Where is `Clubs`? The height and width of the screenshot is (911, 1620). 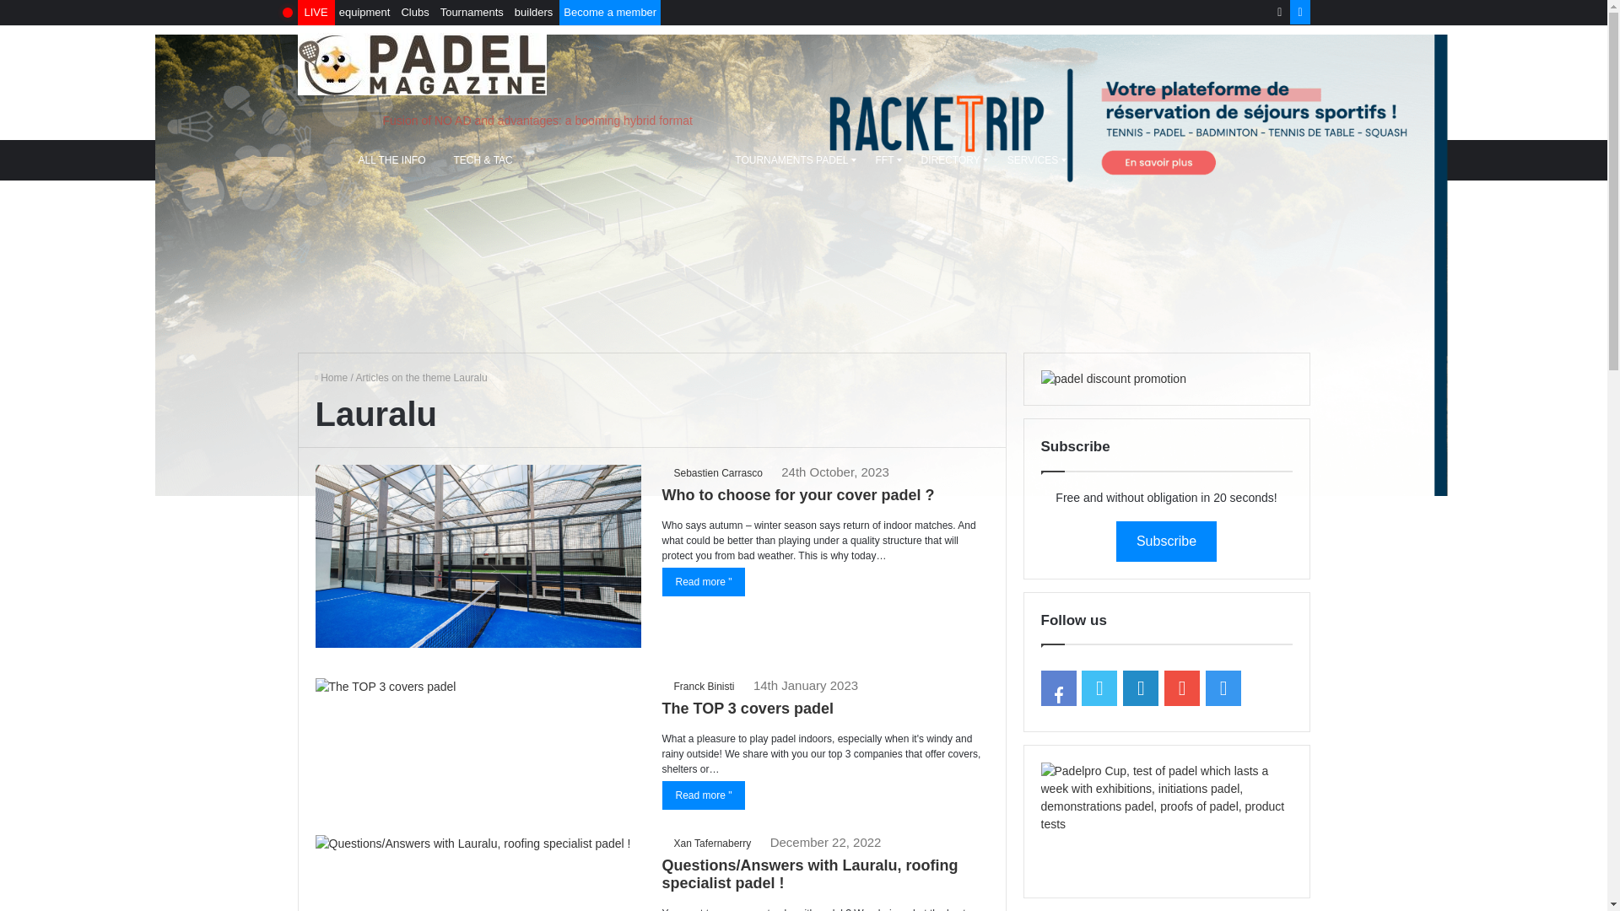
Clubs is located at coordinates (414, 13).